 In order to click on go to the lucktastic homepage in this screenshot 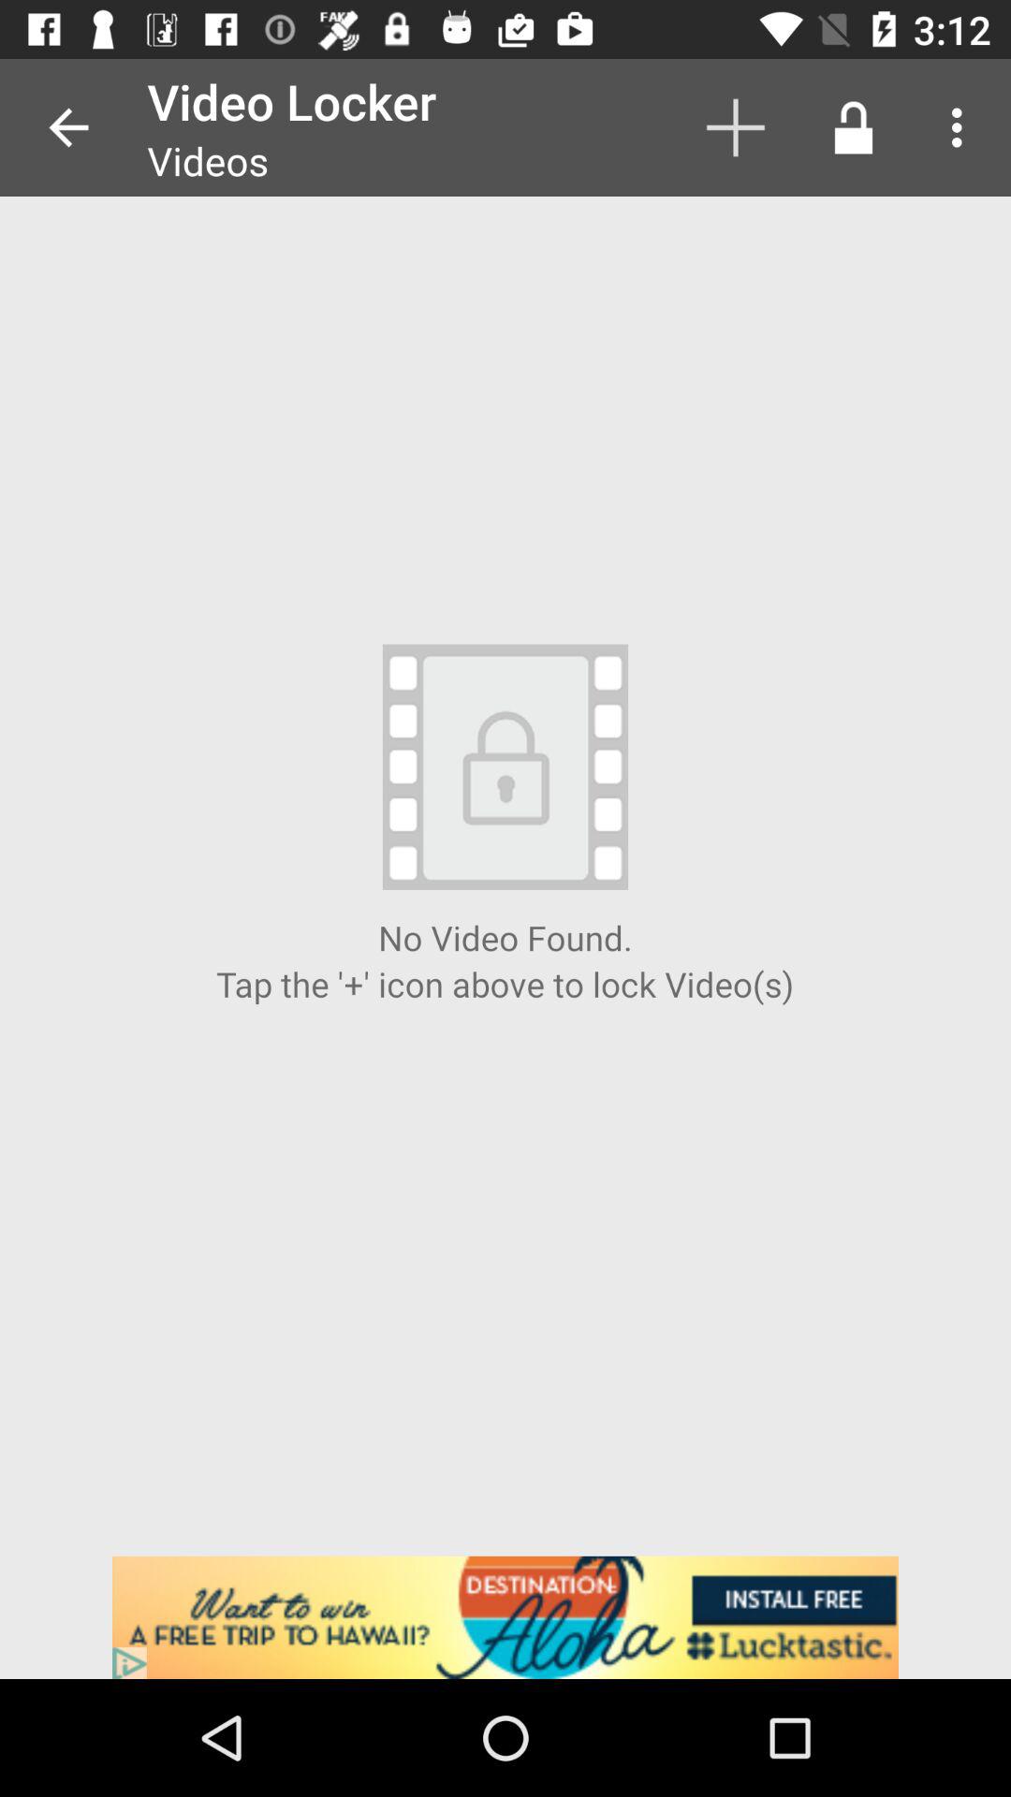, I will do `click(505, 1617)`.